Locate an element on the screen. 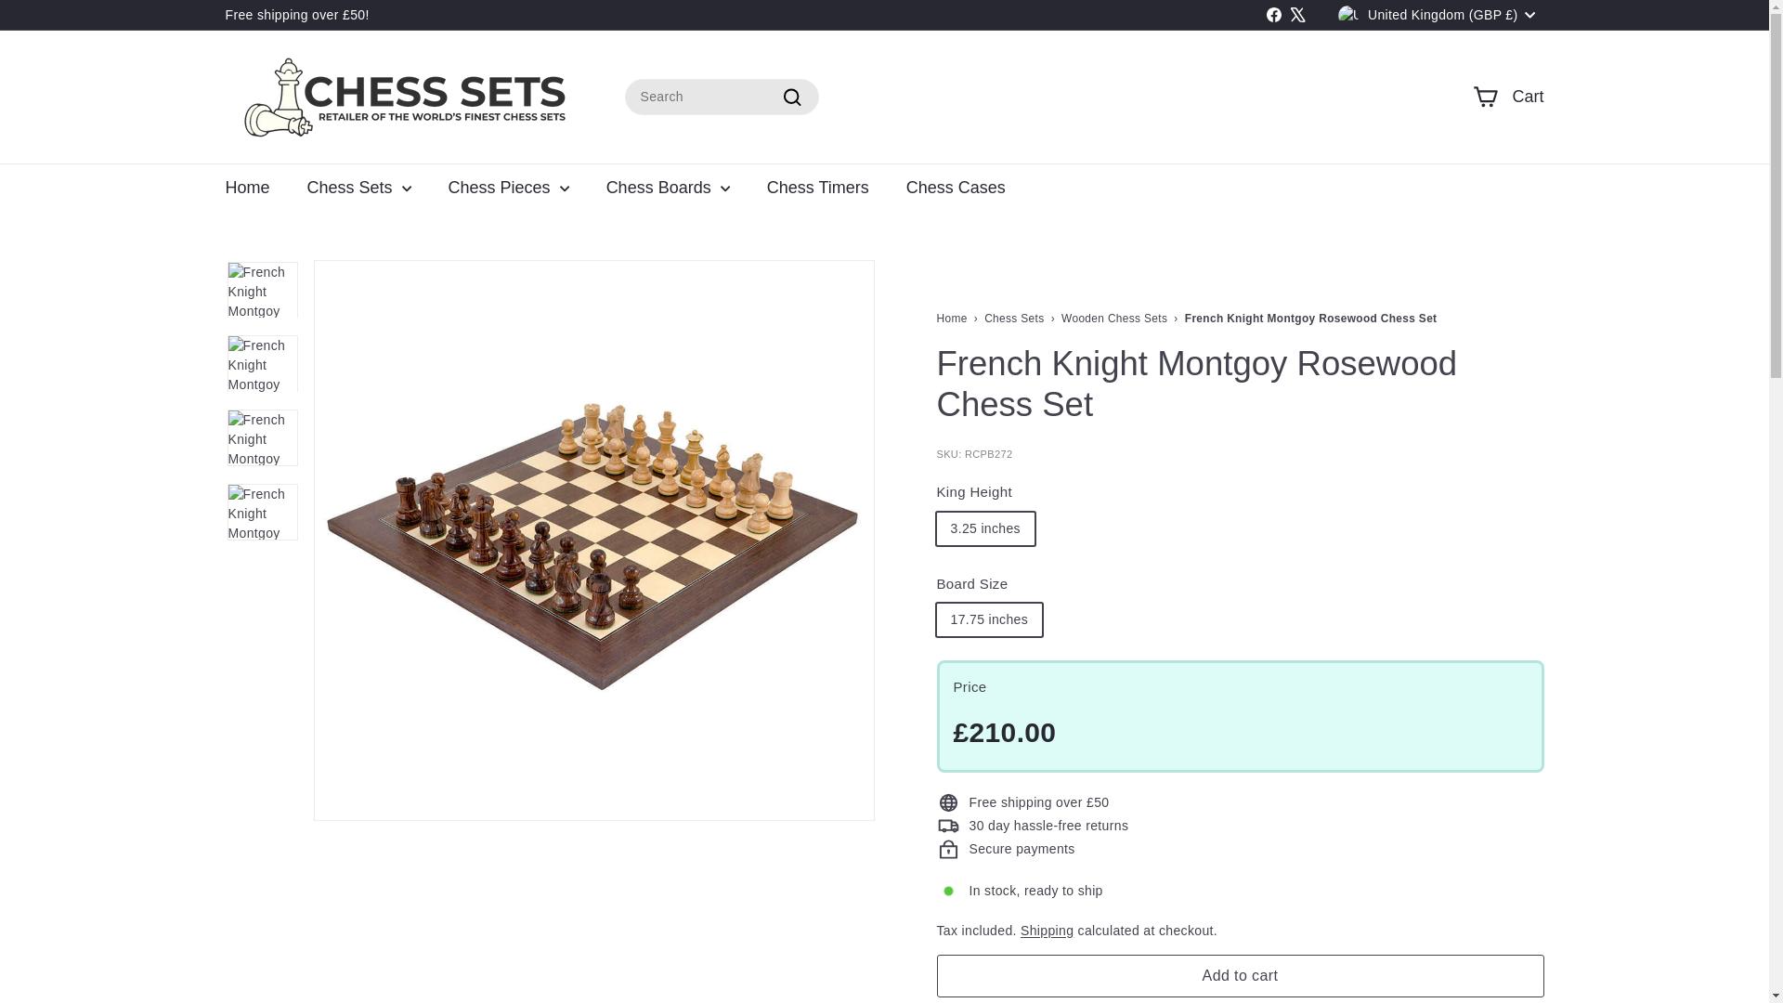  Chess Sets is located at coordinates (1013, 318).